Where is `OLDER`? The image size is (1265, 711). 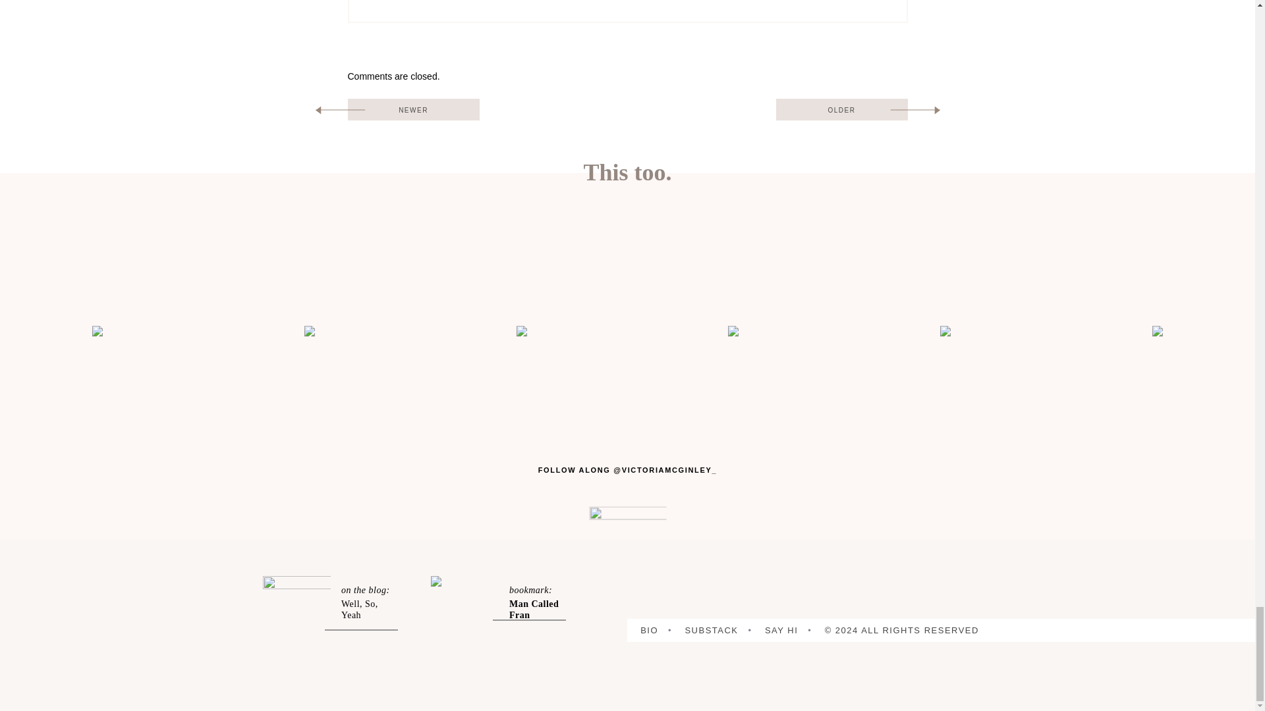 OLDER is located at coordinates (842, 109).